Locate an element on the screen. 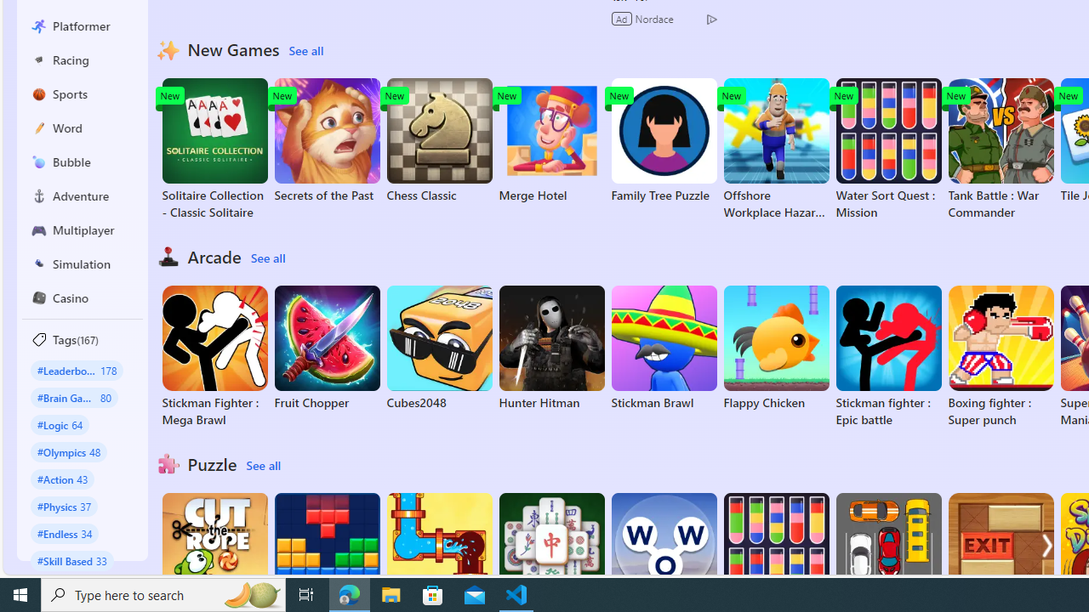  Class: ad-choice  ad-choice-mono  is located at coordinates (711, 19).